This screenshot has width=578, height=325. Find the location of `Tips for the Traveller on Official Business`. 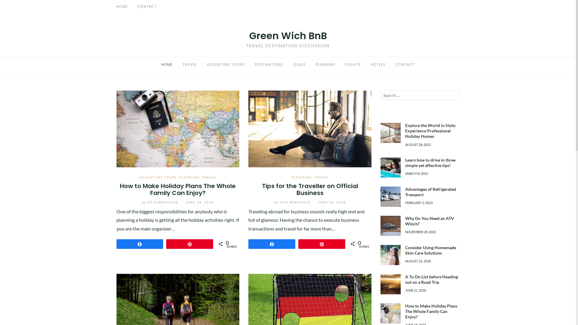

Tips for the Traveller on Official Business is located at coordinates (310, 190).